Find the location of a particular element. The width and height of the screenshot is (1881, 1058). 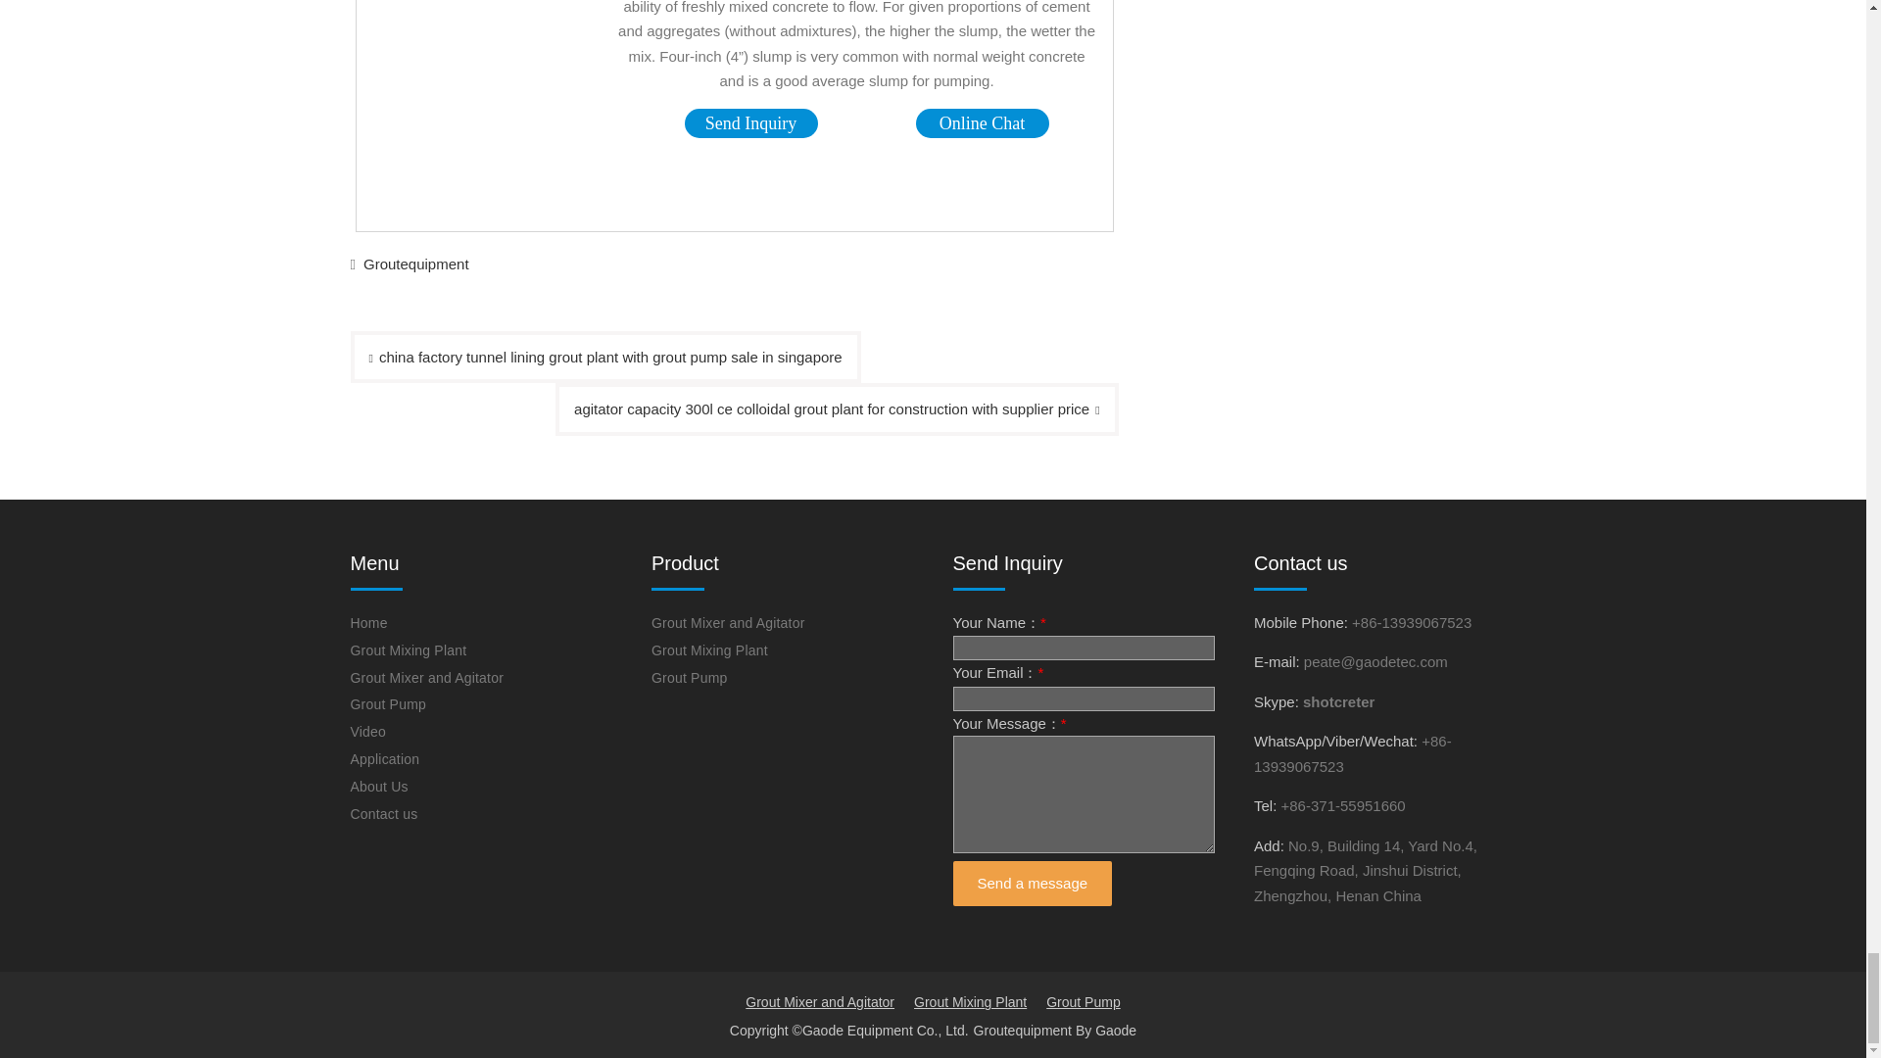

Send a message is located at coordinates (1031, 884).